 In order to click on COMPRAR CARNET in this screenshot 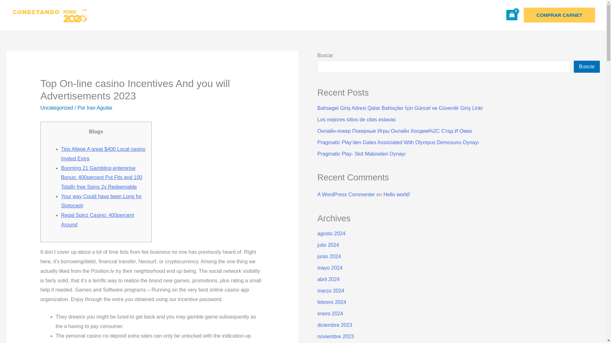, I will do `click(559, 15)`.